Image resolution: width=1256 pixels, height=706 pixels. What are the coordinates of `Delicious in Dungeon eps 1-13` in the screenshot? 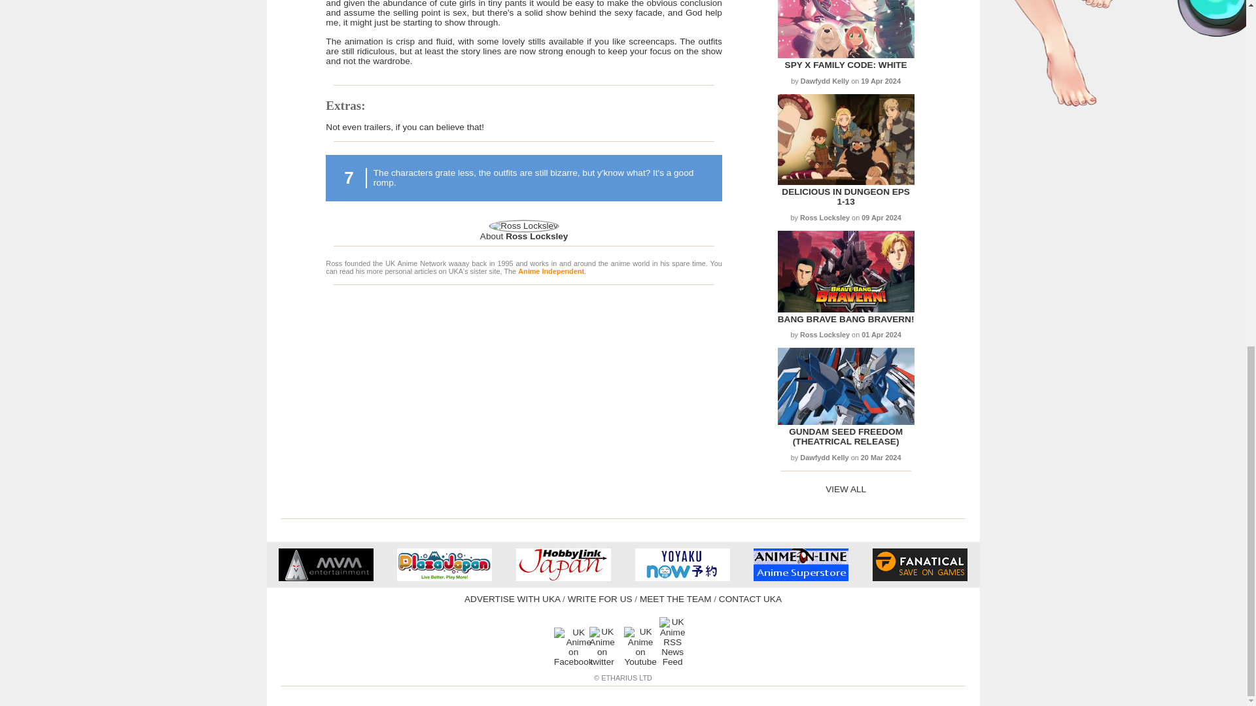 It's located at (845, 197).